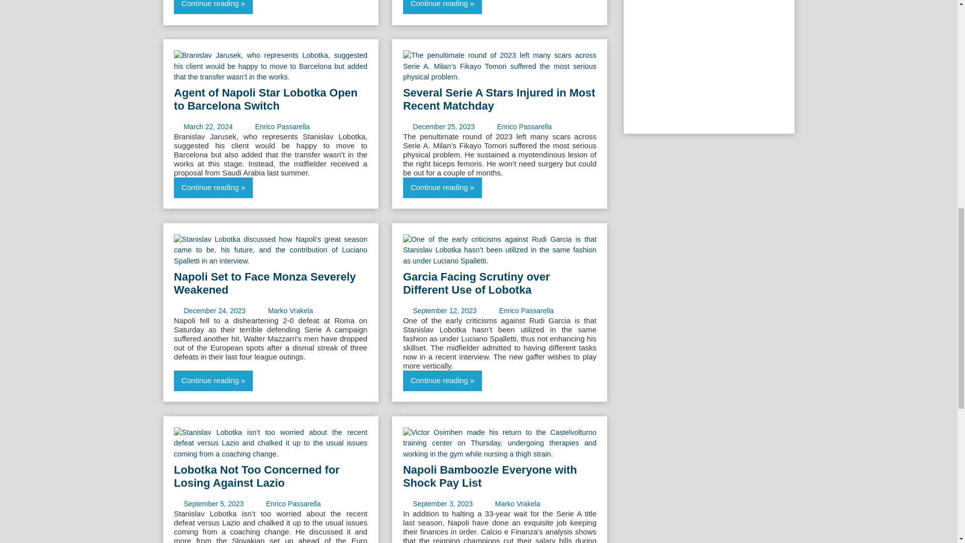 The height and width of the screenshot is (543, 965). I want to click on View all posts by Enrico Passarella, so click(282, 127).